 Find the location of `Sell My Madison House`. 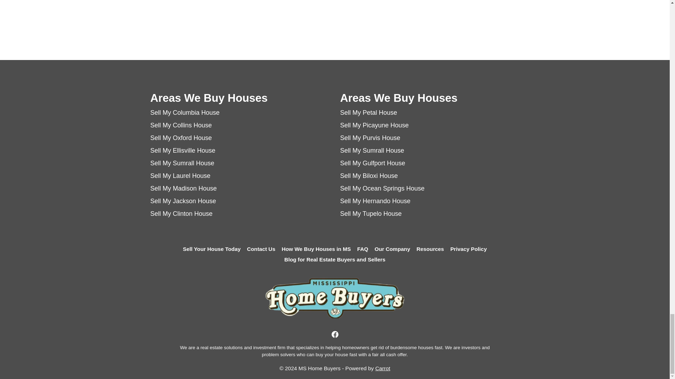

Sell My Madison House is located at coordinates (184, 188).